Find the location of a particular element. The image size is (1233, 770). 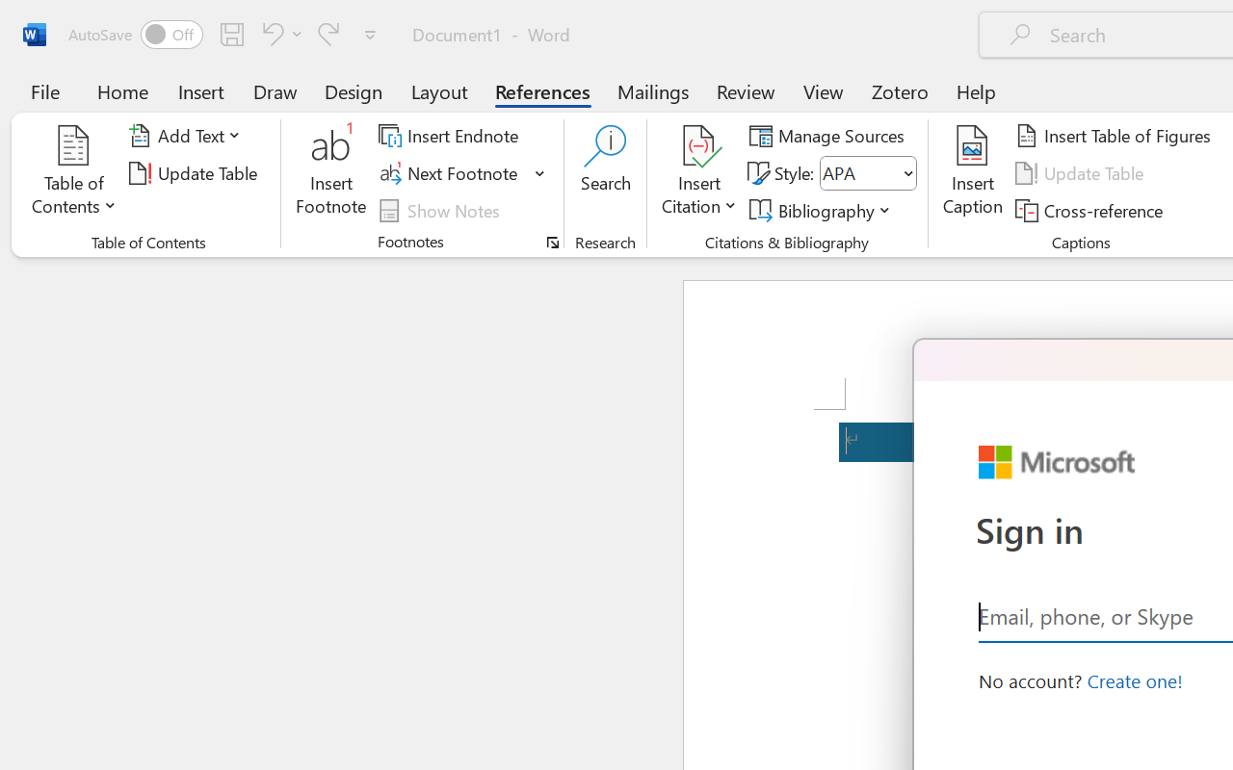

Insert Footnote is located at coordinates (331, 173).